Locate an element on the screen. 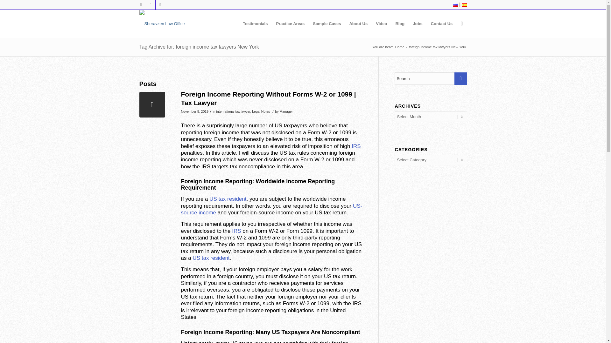  Home is located at coordinates (399, 47).